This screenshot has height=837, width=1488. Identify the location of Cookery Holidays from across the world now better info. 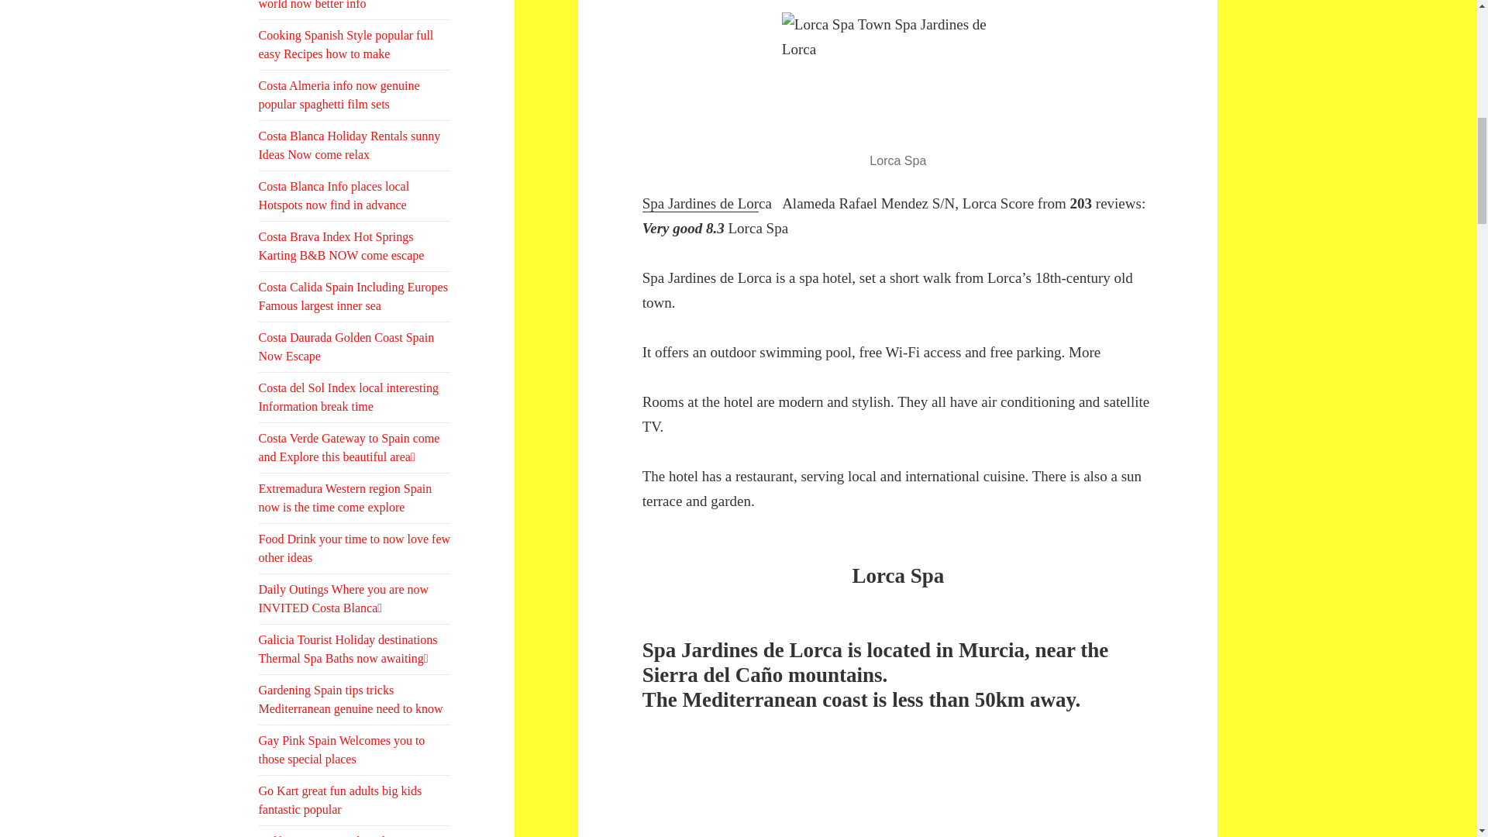
(355, 9).